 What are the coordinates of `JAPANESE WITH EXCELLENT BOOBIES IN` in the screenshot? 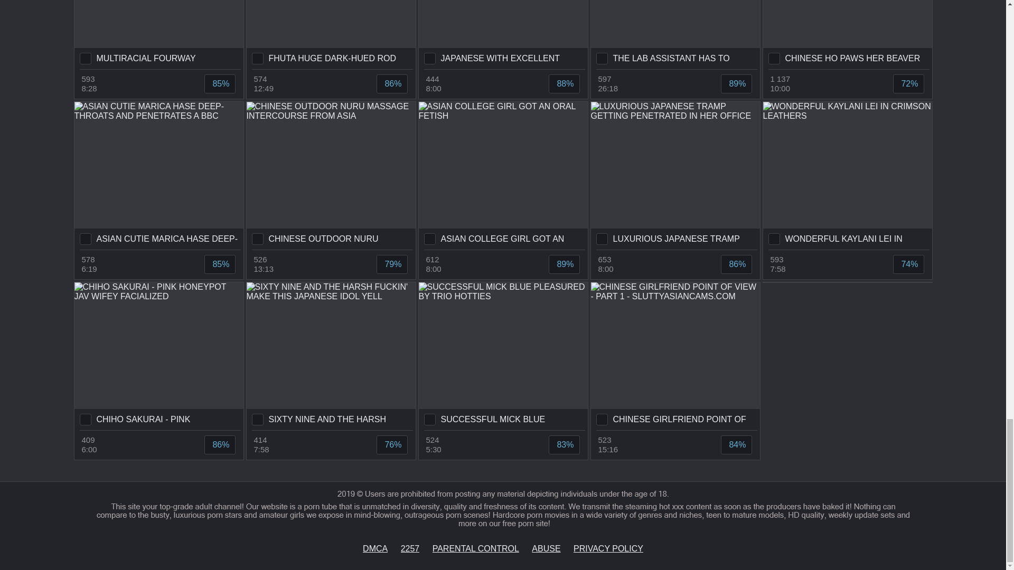 It's located at (502, 34).